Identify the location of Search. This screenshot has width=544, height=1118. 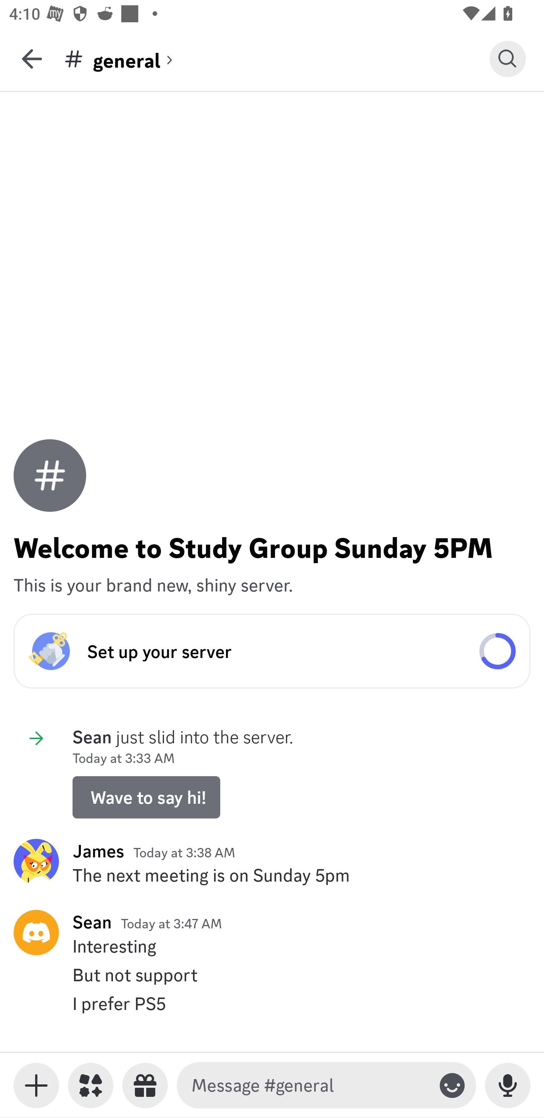
(508, 59).